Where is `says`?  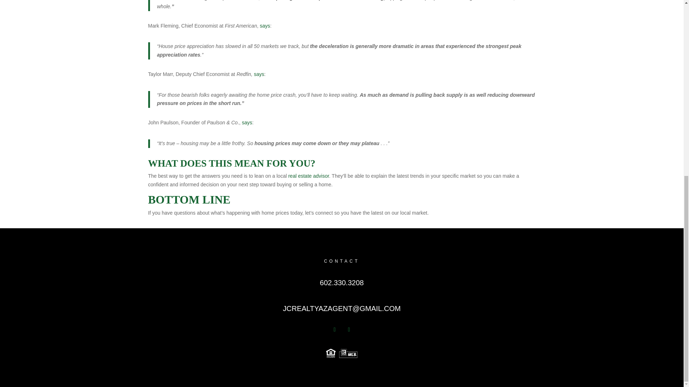
says is located at coordinates (265, 25).